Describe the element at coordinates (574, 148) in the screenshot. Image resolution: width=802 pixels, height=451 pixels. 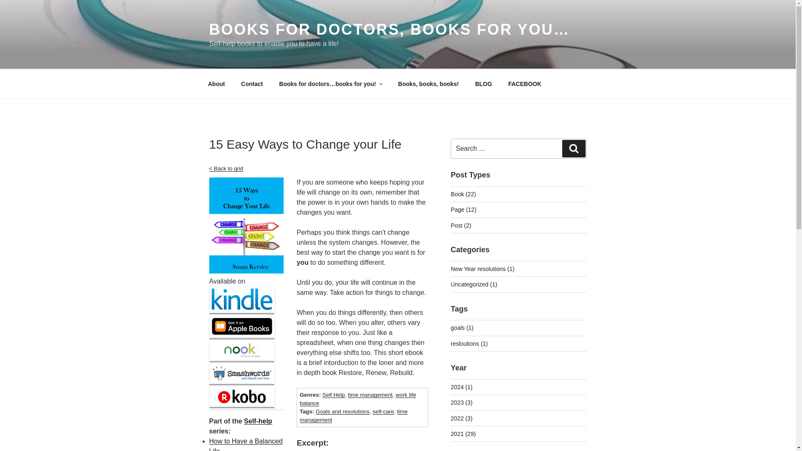
I see `Search` at that location.